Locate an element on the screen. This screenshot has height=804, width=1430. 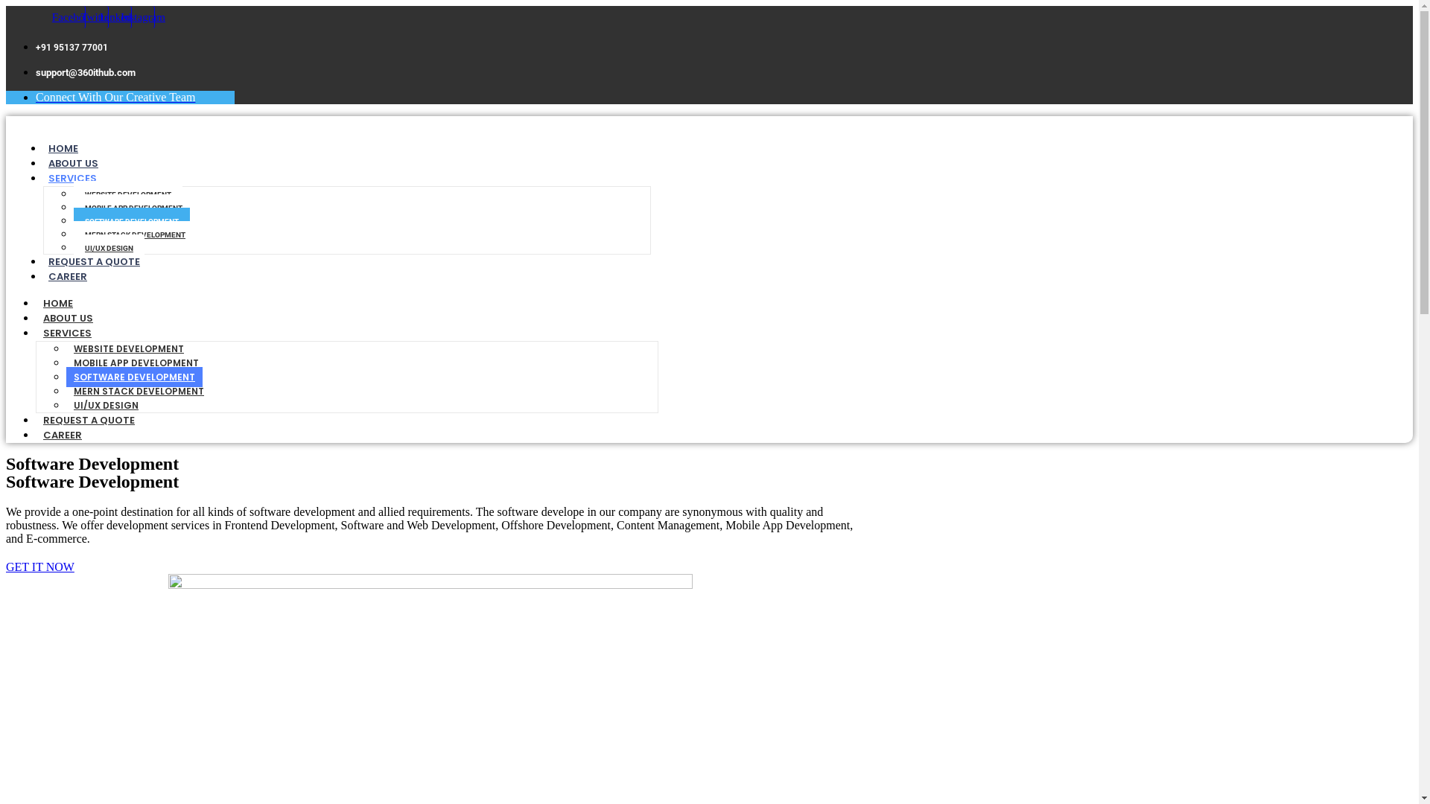
CAREER is located at coordinates (63, 435).